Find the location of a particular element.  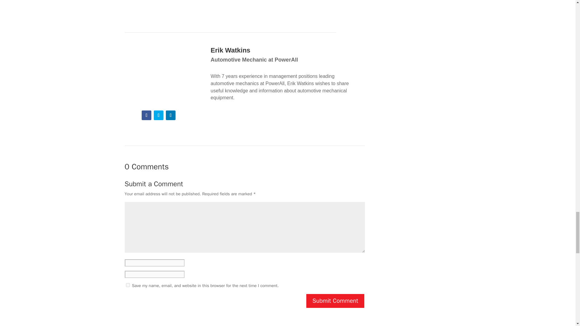

yes is located at coordinates (127, 285).